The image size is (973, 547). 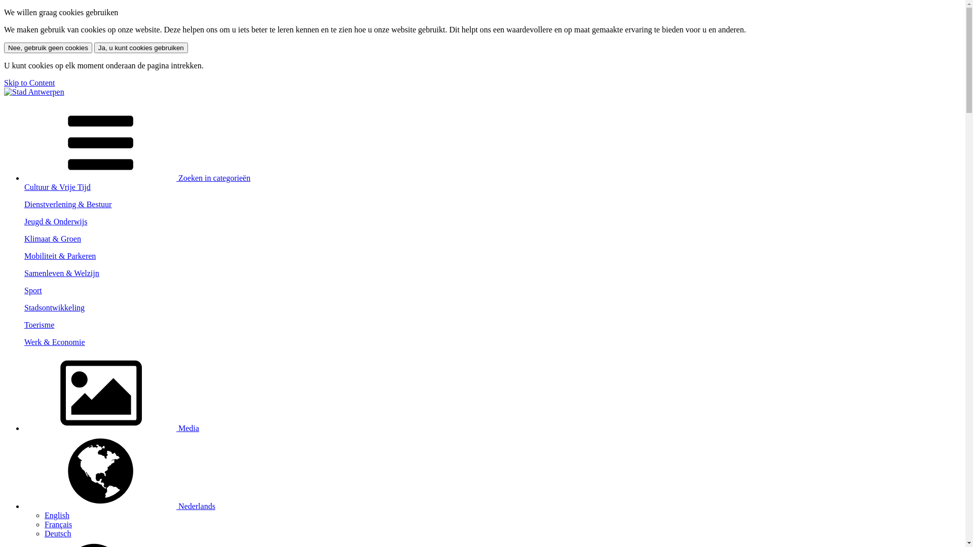 I want to click on Mobiliteit & Parkeren, so click(x=493, y=260).